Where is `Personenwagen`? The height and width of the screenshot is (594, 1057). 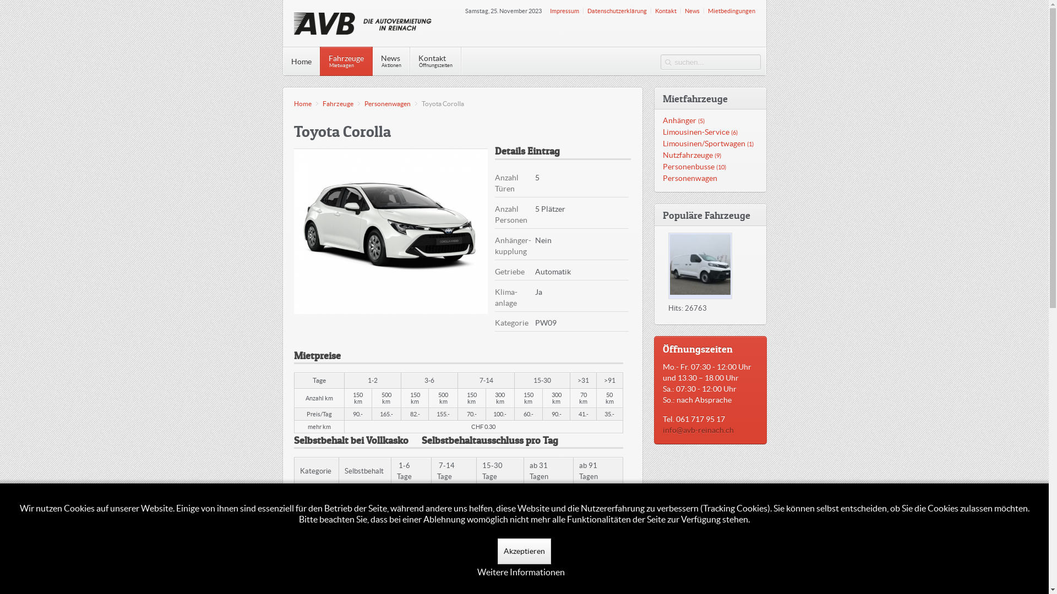 Personenwagen is located at coordinates (391, 104).